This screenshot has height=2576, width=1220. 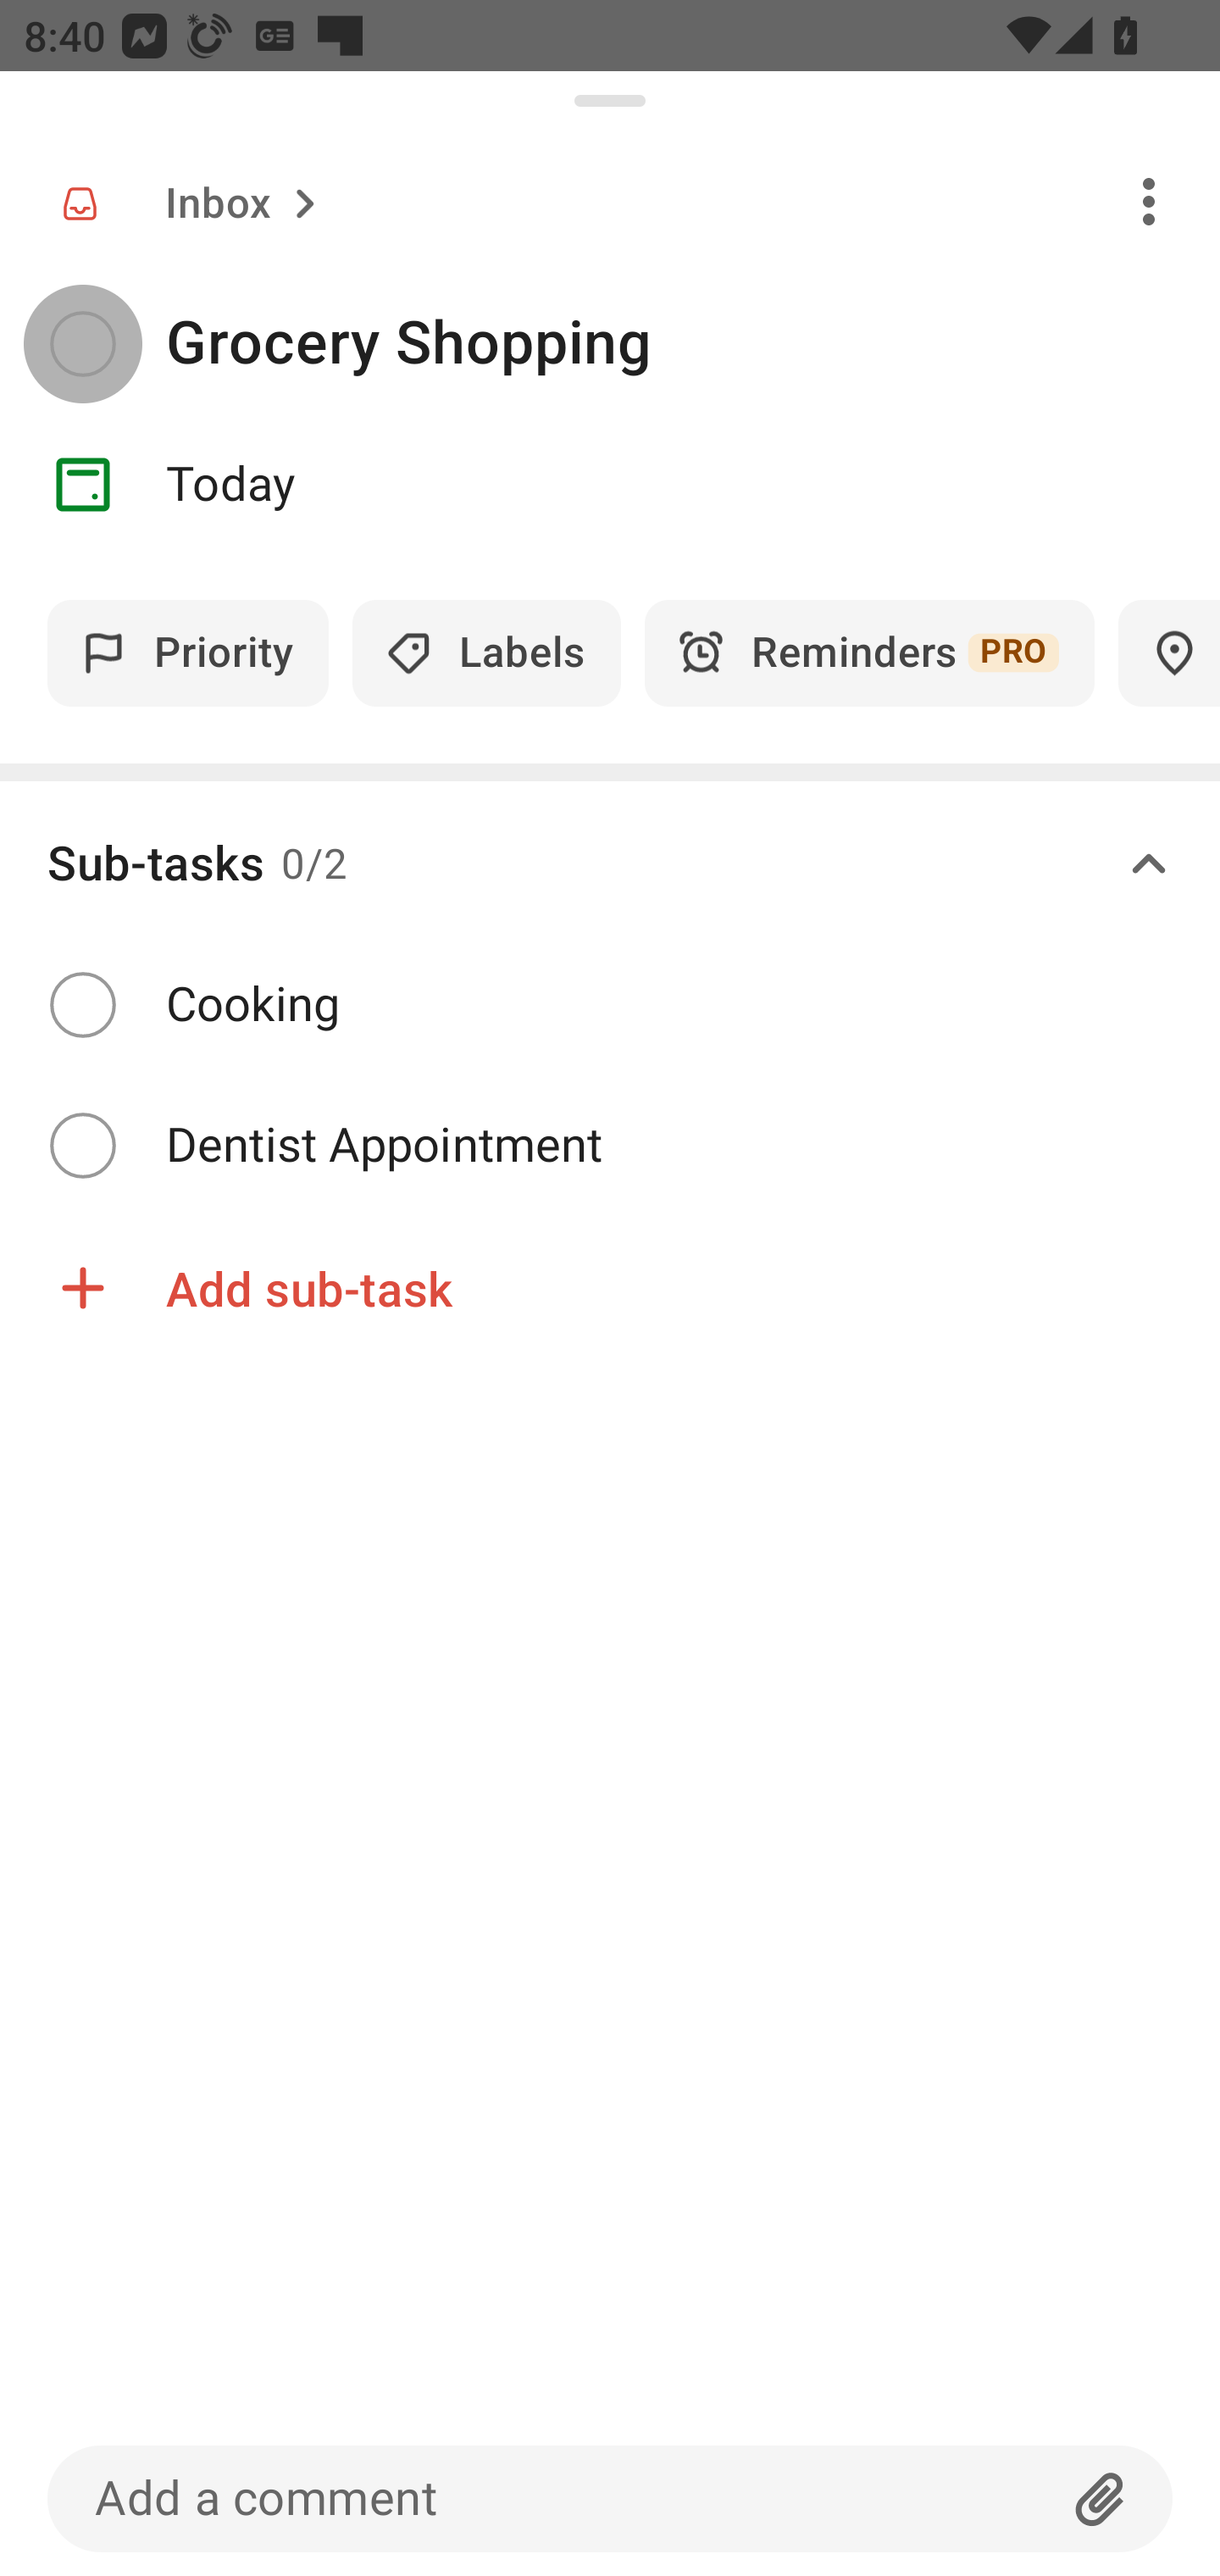 I want to click on Add sub-task, so click(x=610, y=1288).